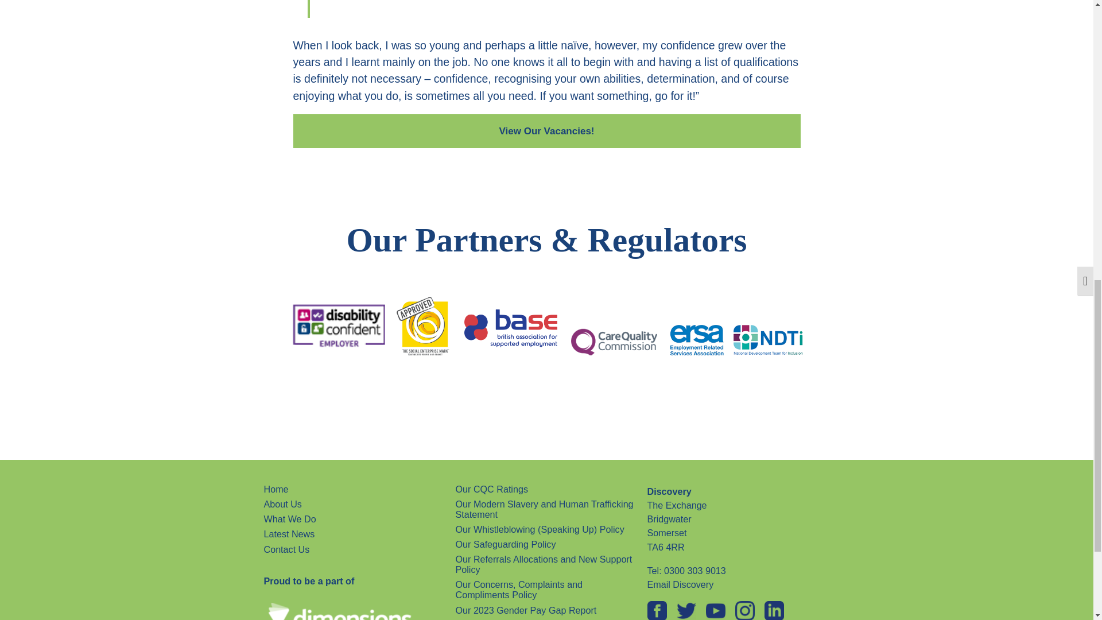 This screenshot has width=1102, height=620. Describe the element at coordinates (277, 489) in the screenshot. I see `Home` at that location.